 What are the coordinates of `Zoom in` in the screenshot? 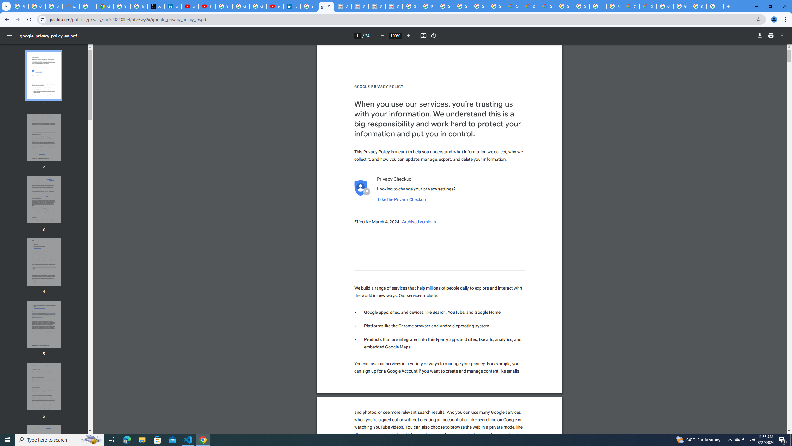 It's located at (408, 36).